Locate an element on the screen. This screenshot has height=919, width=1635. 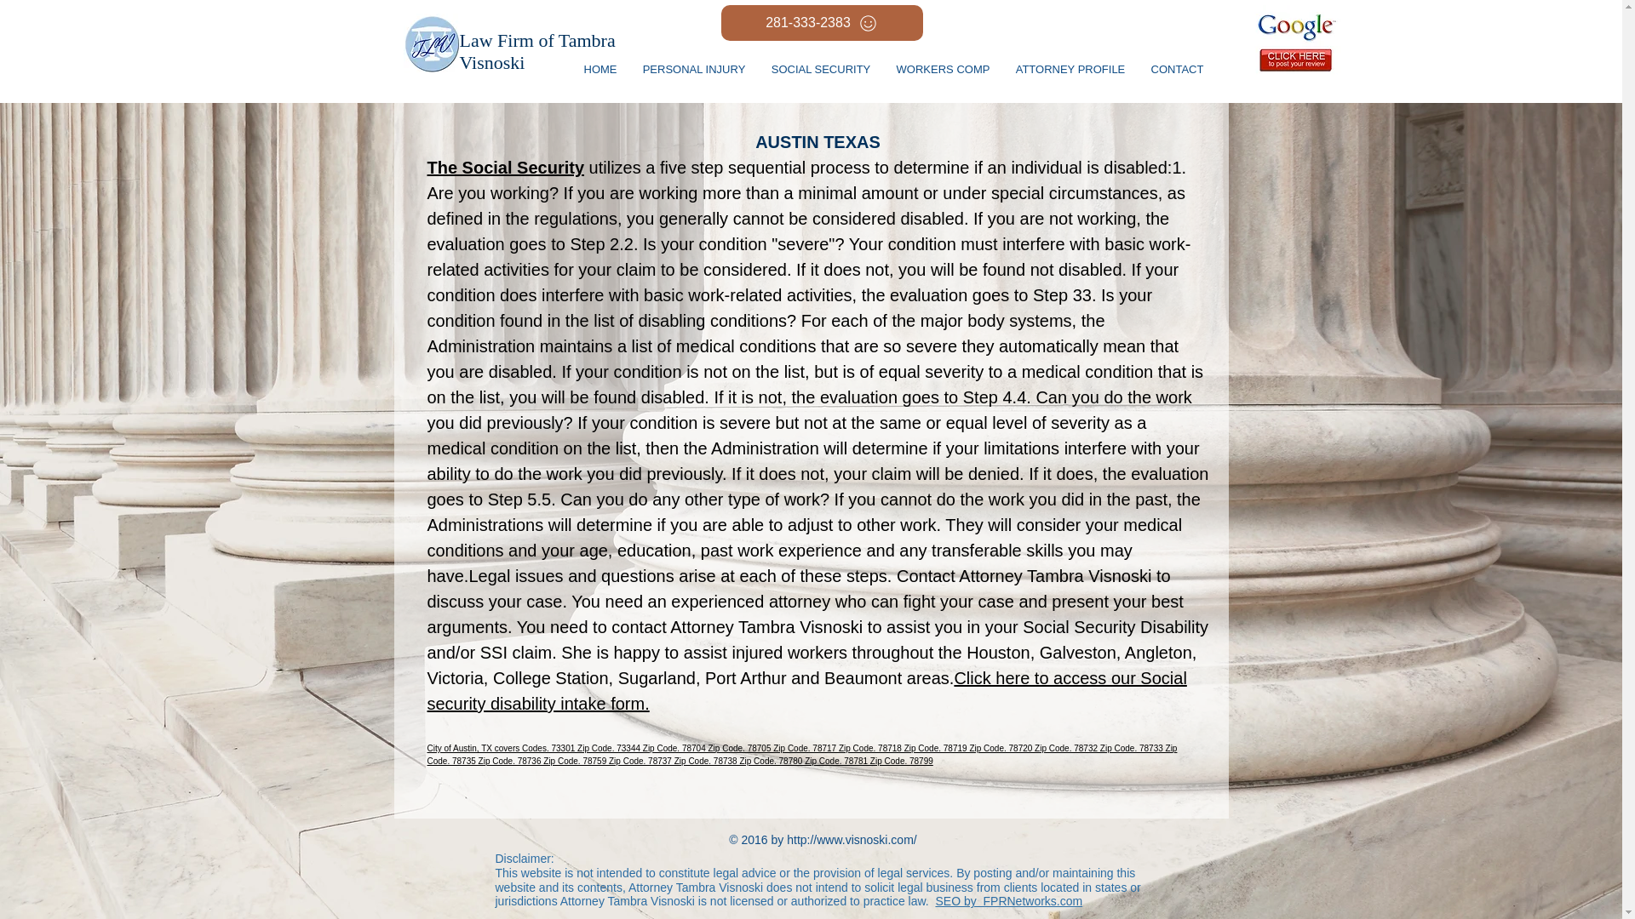
SOCIAL SECURITY is located at coordinates (820, 69).